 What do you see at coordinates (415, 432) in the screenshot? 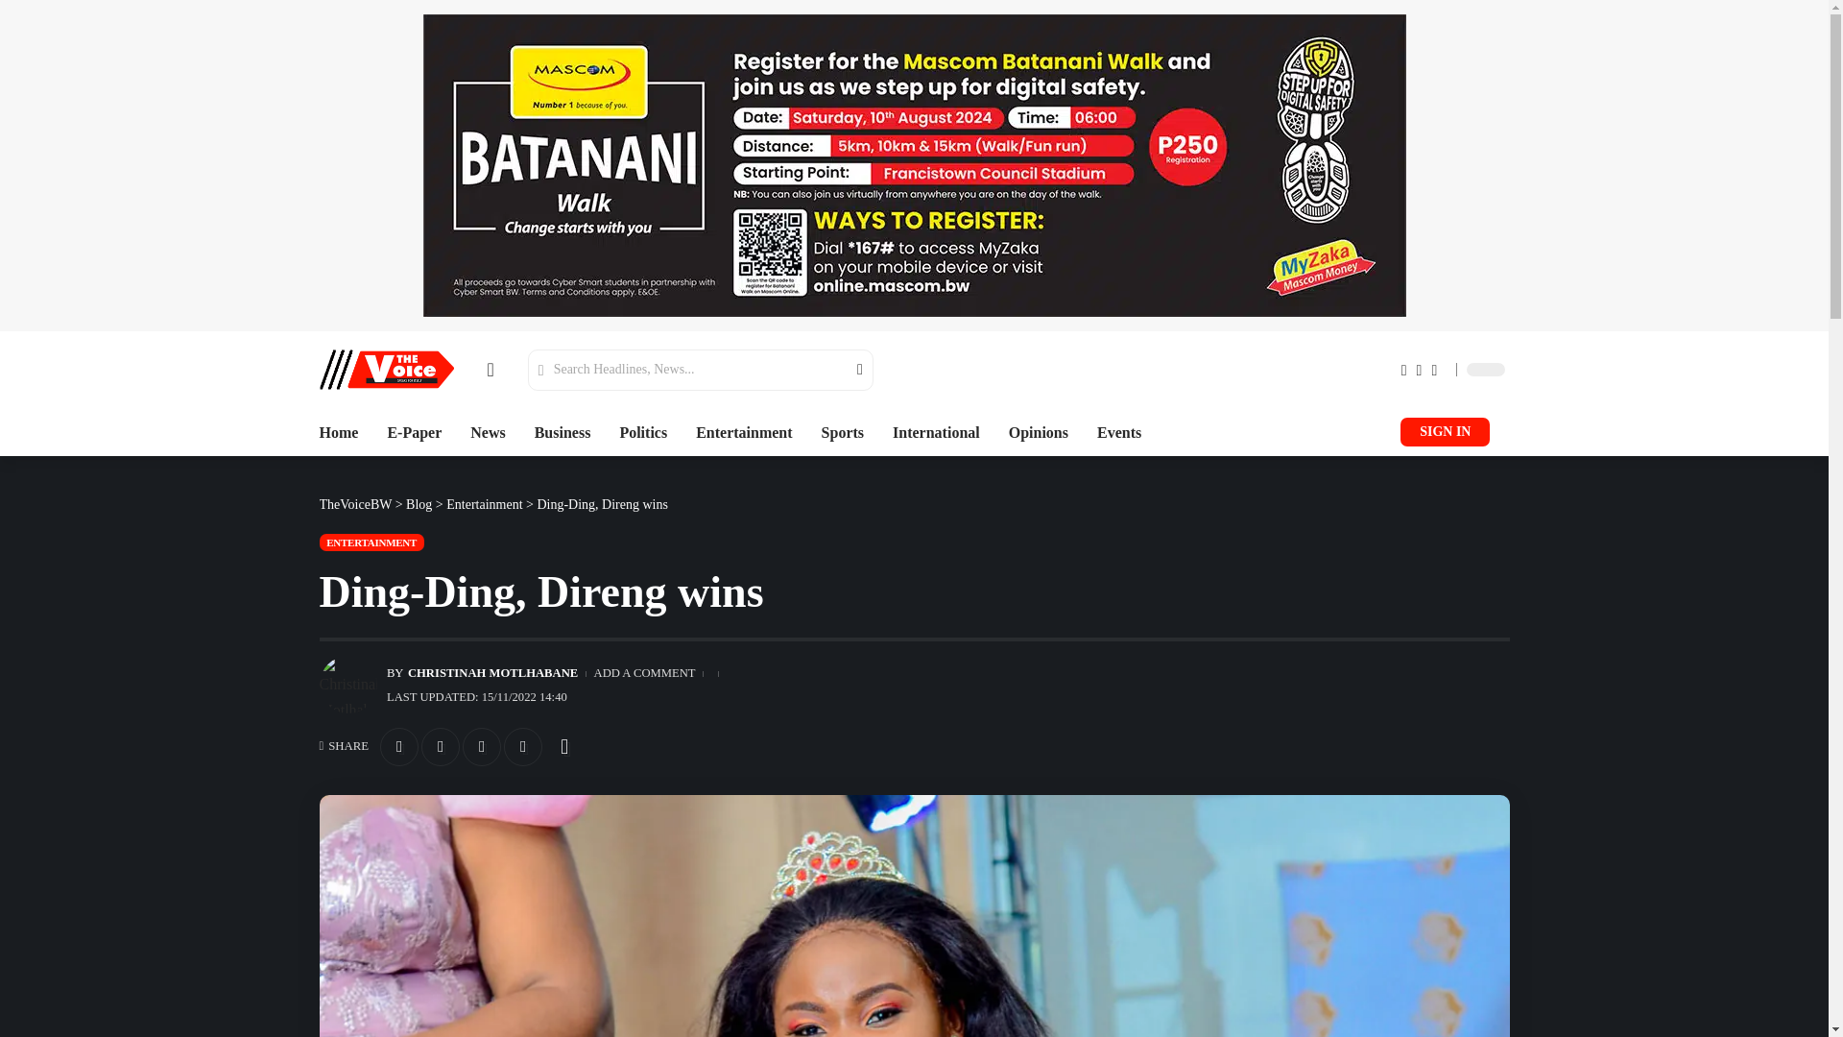
I see `E-Paper` at bounding box center [415, 432].